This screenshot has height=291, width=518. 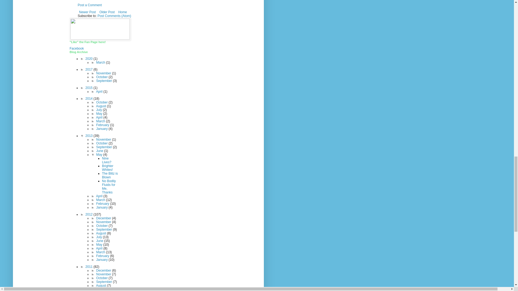 I want to click on 2020, so click(x=90, y=58).